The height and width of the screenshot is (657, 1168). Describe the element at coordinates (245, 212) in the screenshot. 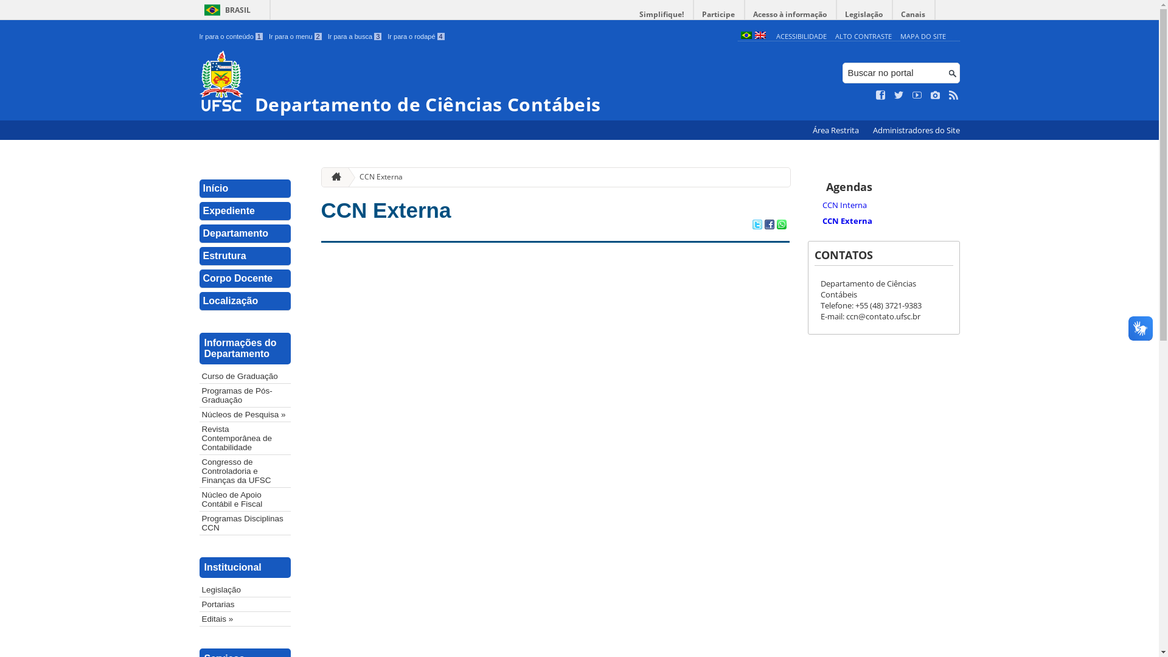

I see `Expediente` at that location.